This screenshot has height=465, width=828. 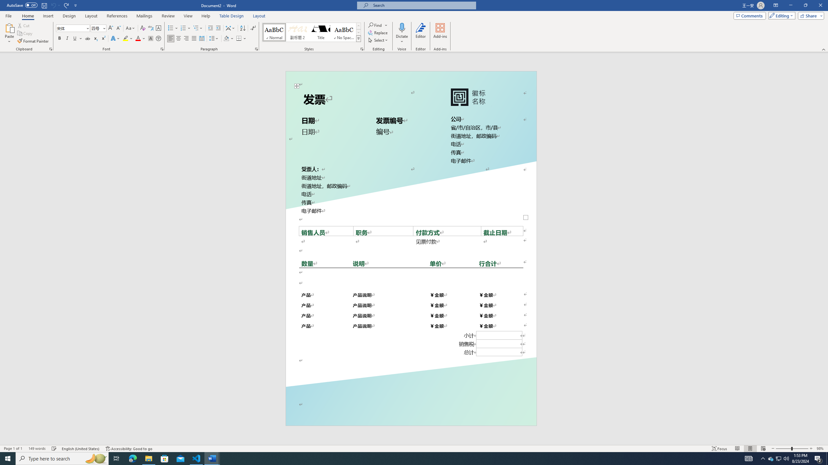 I want to click on First Page Footer -Section 1-, so click(x=411, y=411).